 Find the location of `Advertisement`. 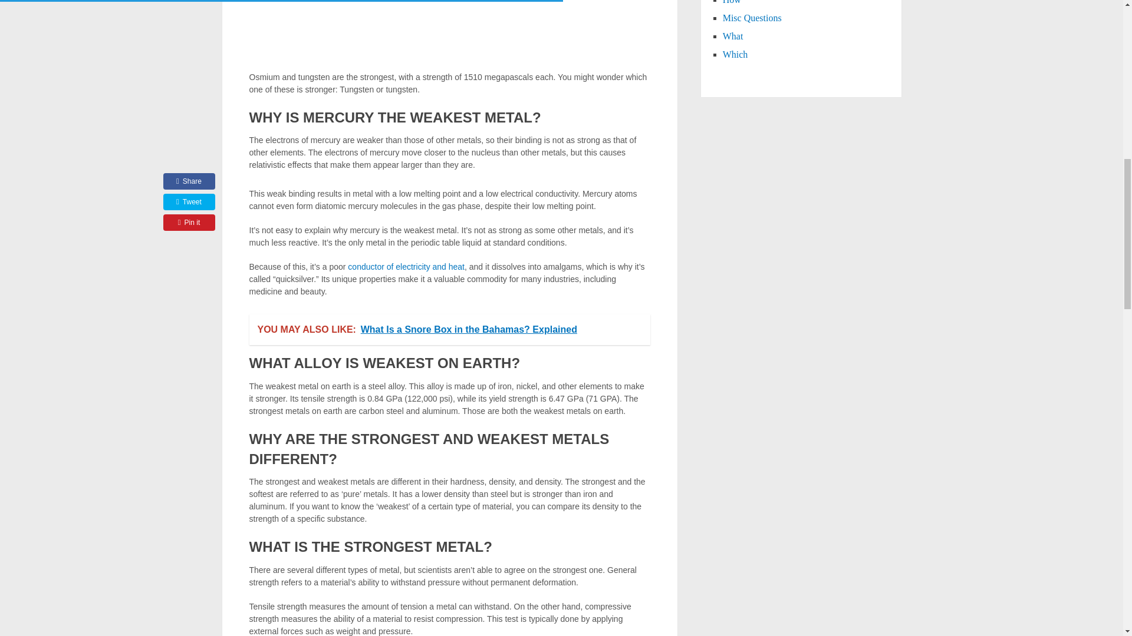

Advertisement is located at coordinates (449, 33).